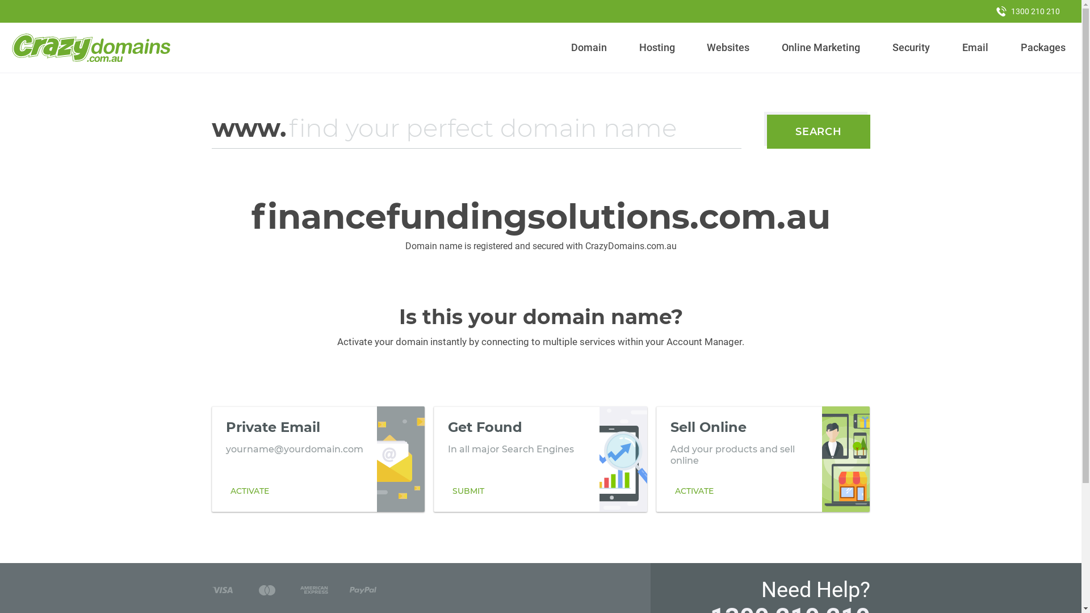 This screenshot has width=1090, height=613. What do you see at coordinates (540, 459) in the screenshot?
I see `Get Found
In all major Search Engines
SUBMIT` at bounding box center [540, 459].